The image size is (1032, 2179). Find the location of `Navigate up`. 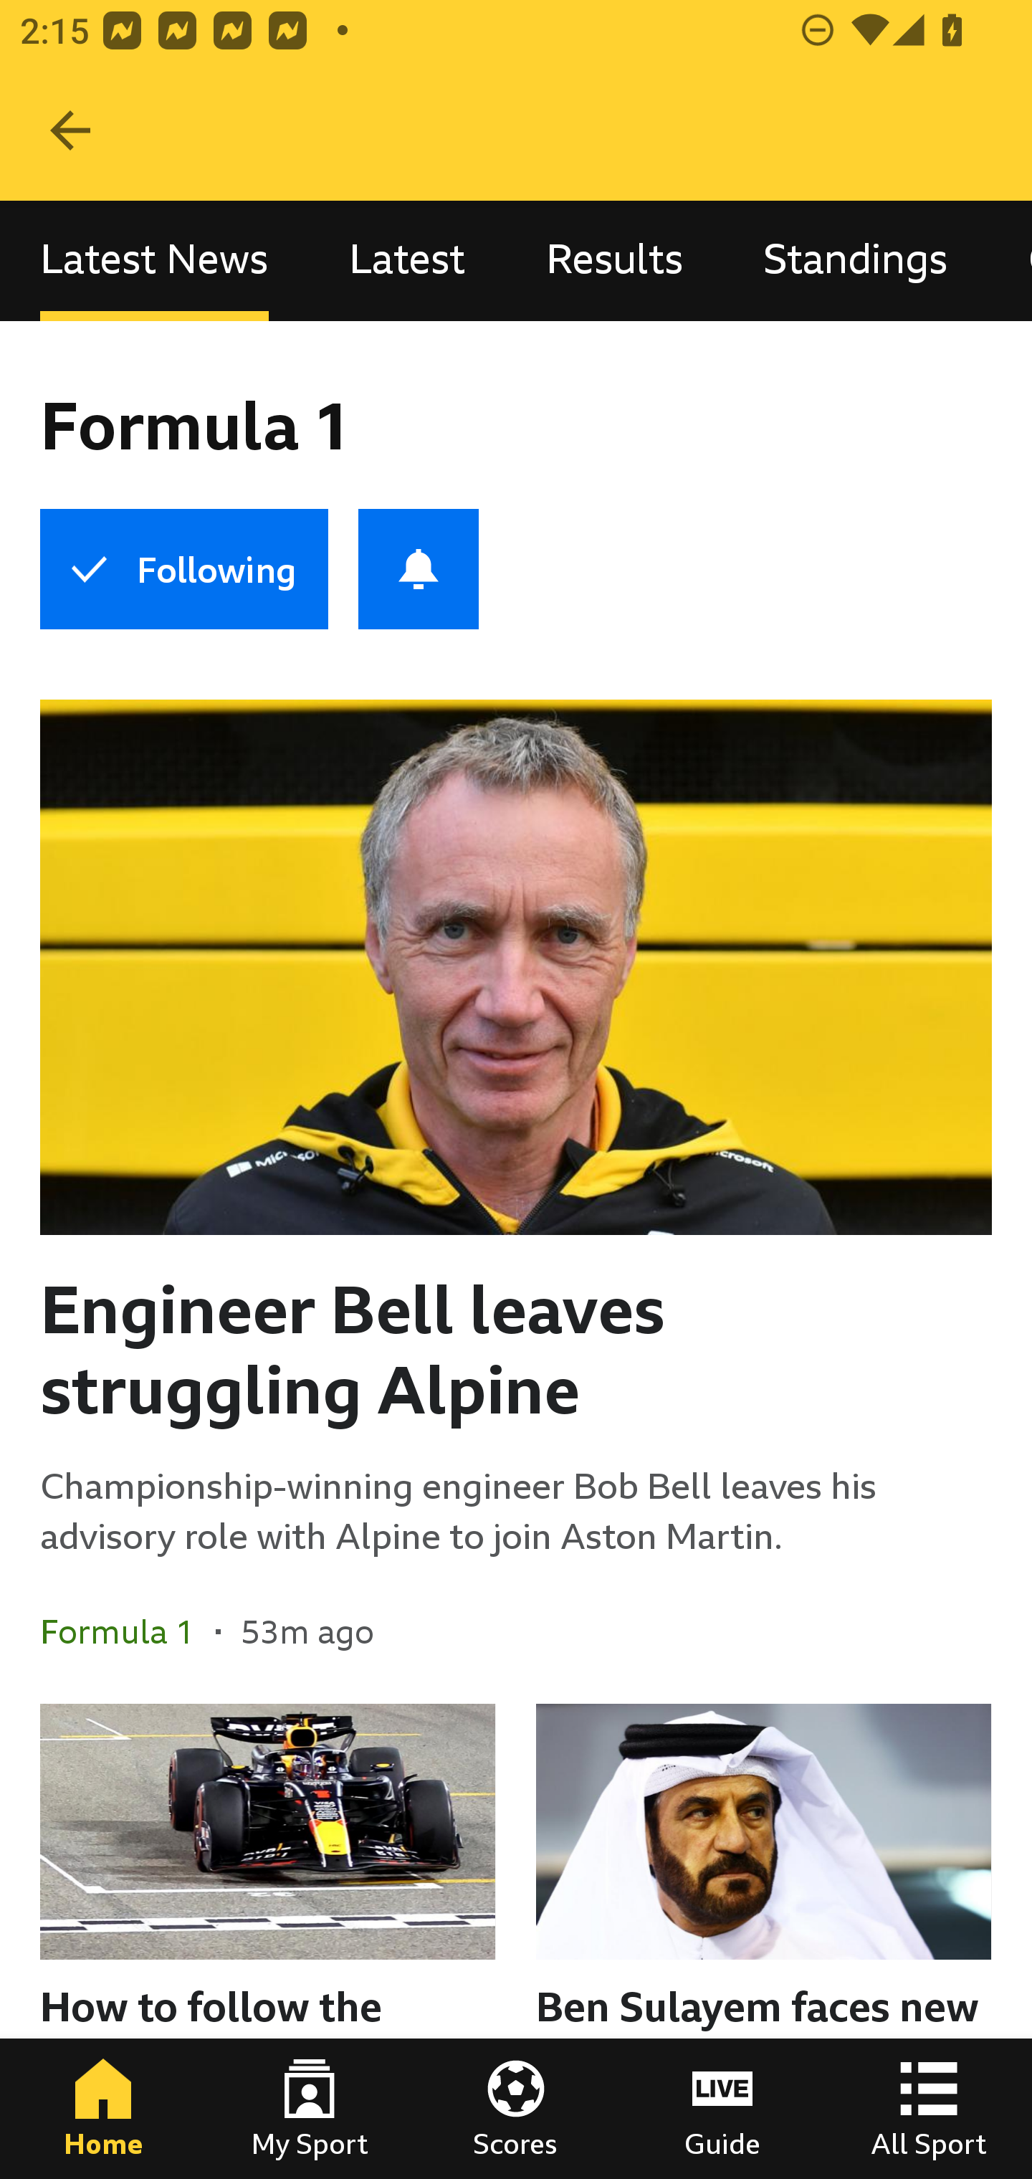

Navigate up is located at coordinates (70, 130).